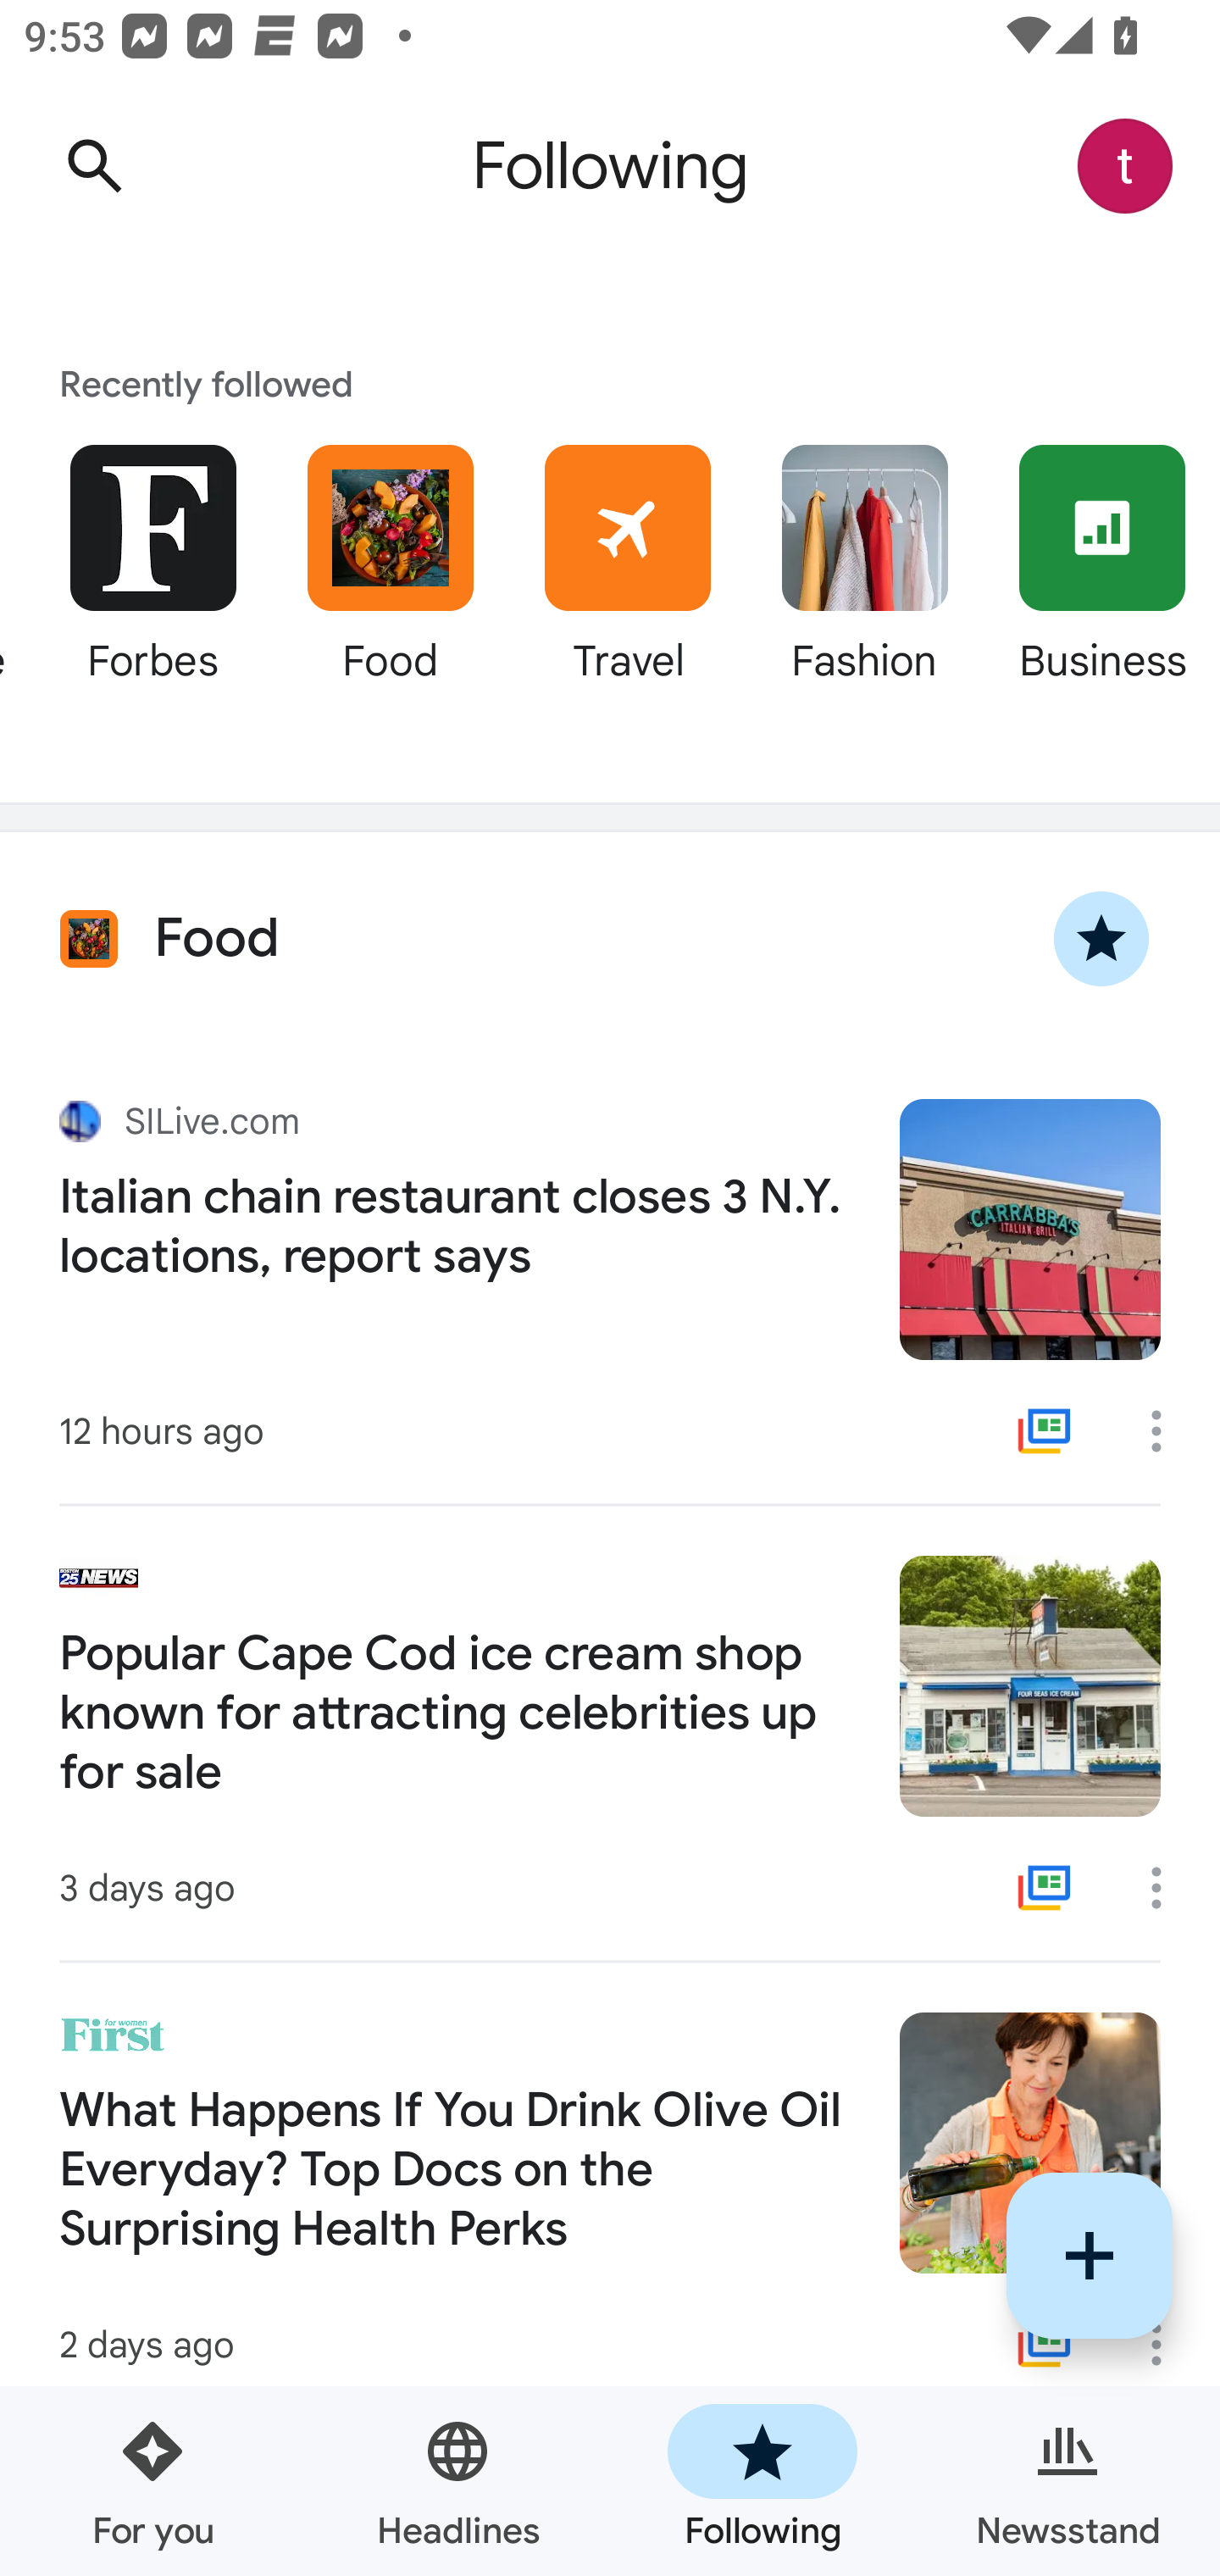 The width and height of the screenshot is (1220, 2576). What do you see at coordinates (1090, 2255) in the screenshot?
I see `Follow` at bounding box center [1090, 2255].